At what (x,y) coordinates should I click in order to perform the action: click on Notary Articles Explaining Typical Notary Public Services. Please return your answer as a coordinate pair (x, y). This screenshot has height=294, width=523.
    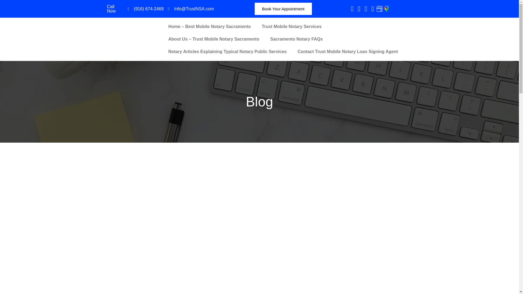
    Looking at the image, I should click on (227, 52).